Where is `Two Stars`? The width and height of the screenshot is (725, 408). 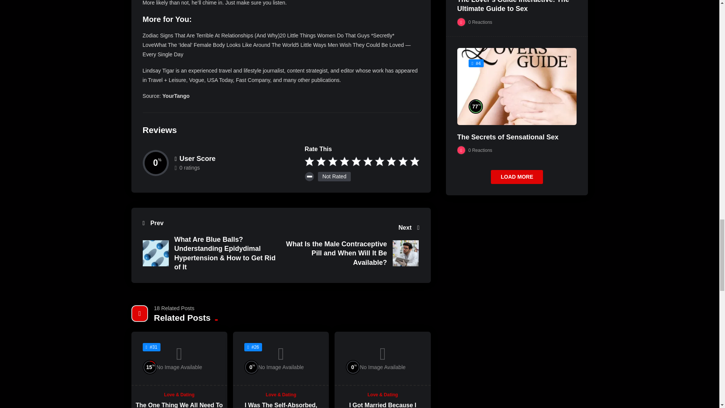 Two Stars is located at coordinates (321, 162).